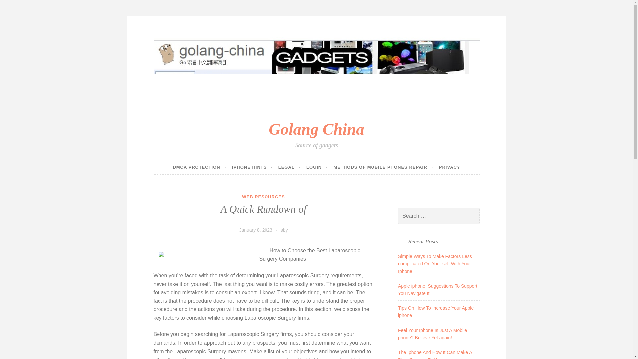 Image resolution: width=638 pixels, height=359 pixels. I want to click on PRIVACY, so click(449, 167).